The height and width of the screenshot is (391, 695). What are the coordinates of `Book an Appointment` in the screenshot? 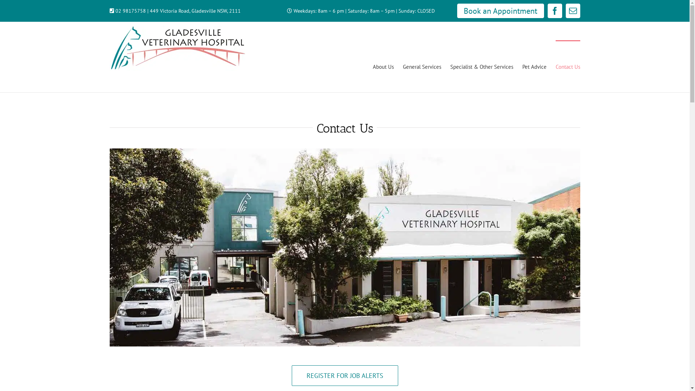 It's located at (500, 11).